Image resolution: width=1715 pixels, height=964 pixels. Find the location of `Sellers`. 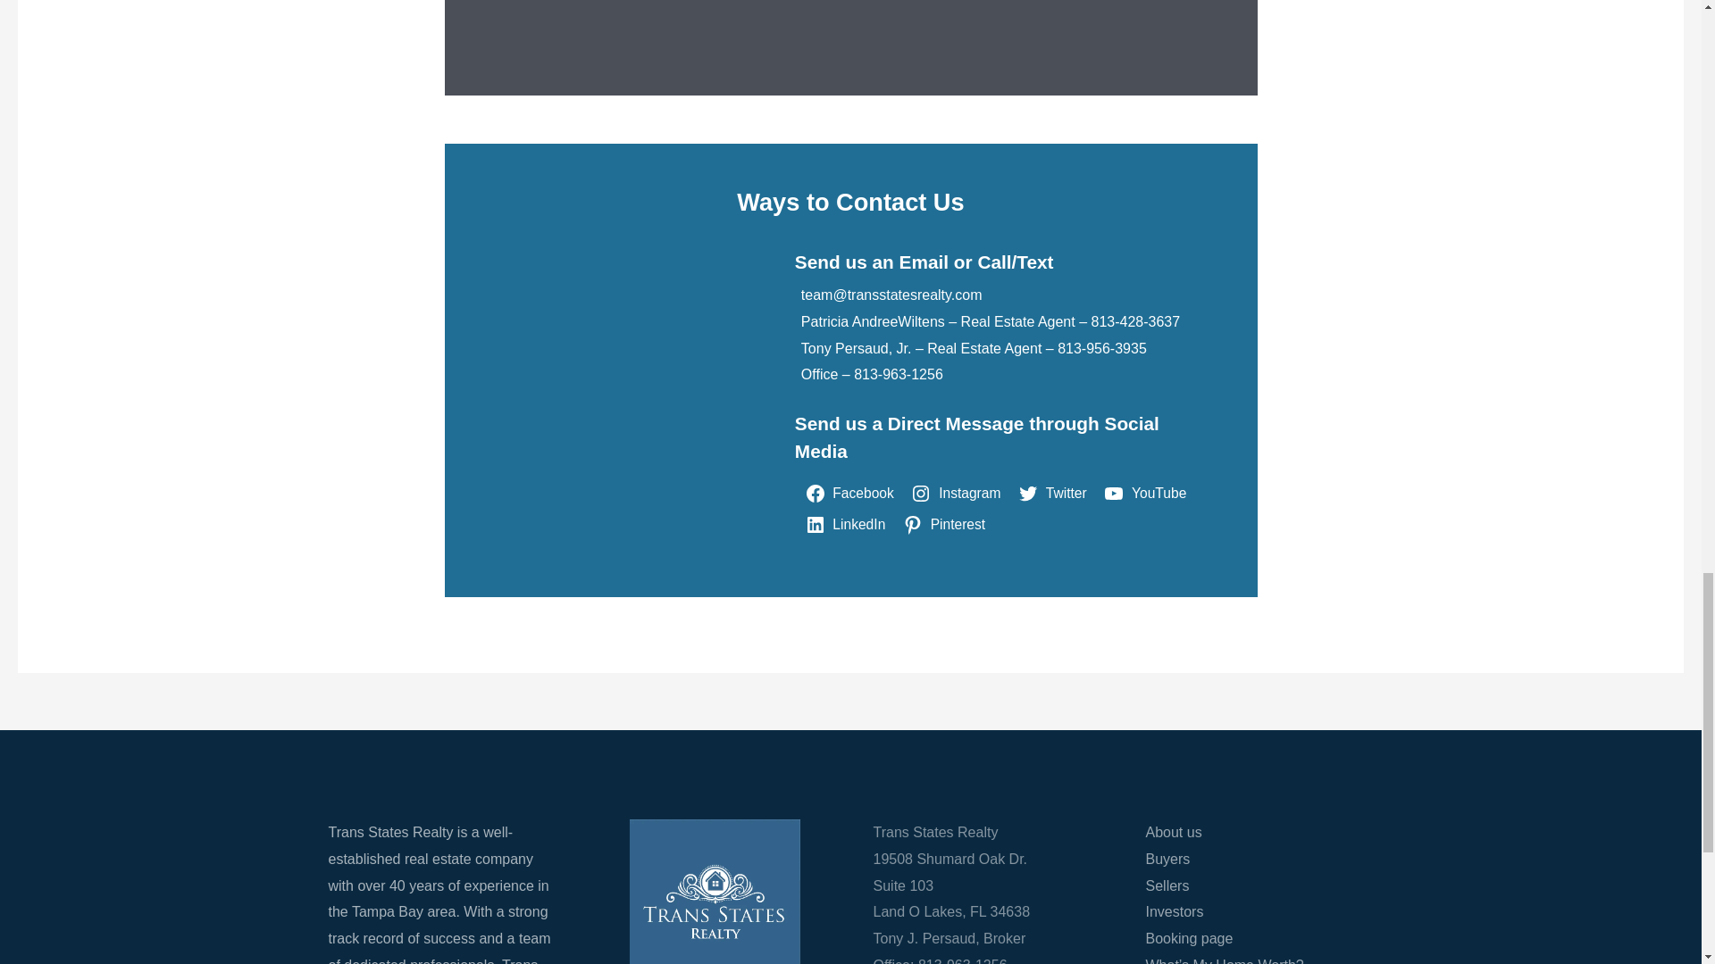

Sellers is located at coordinates (1167, 885).